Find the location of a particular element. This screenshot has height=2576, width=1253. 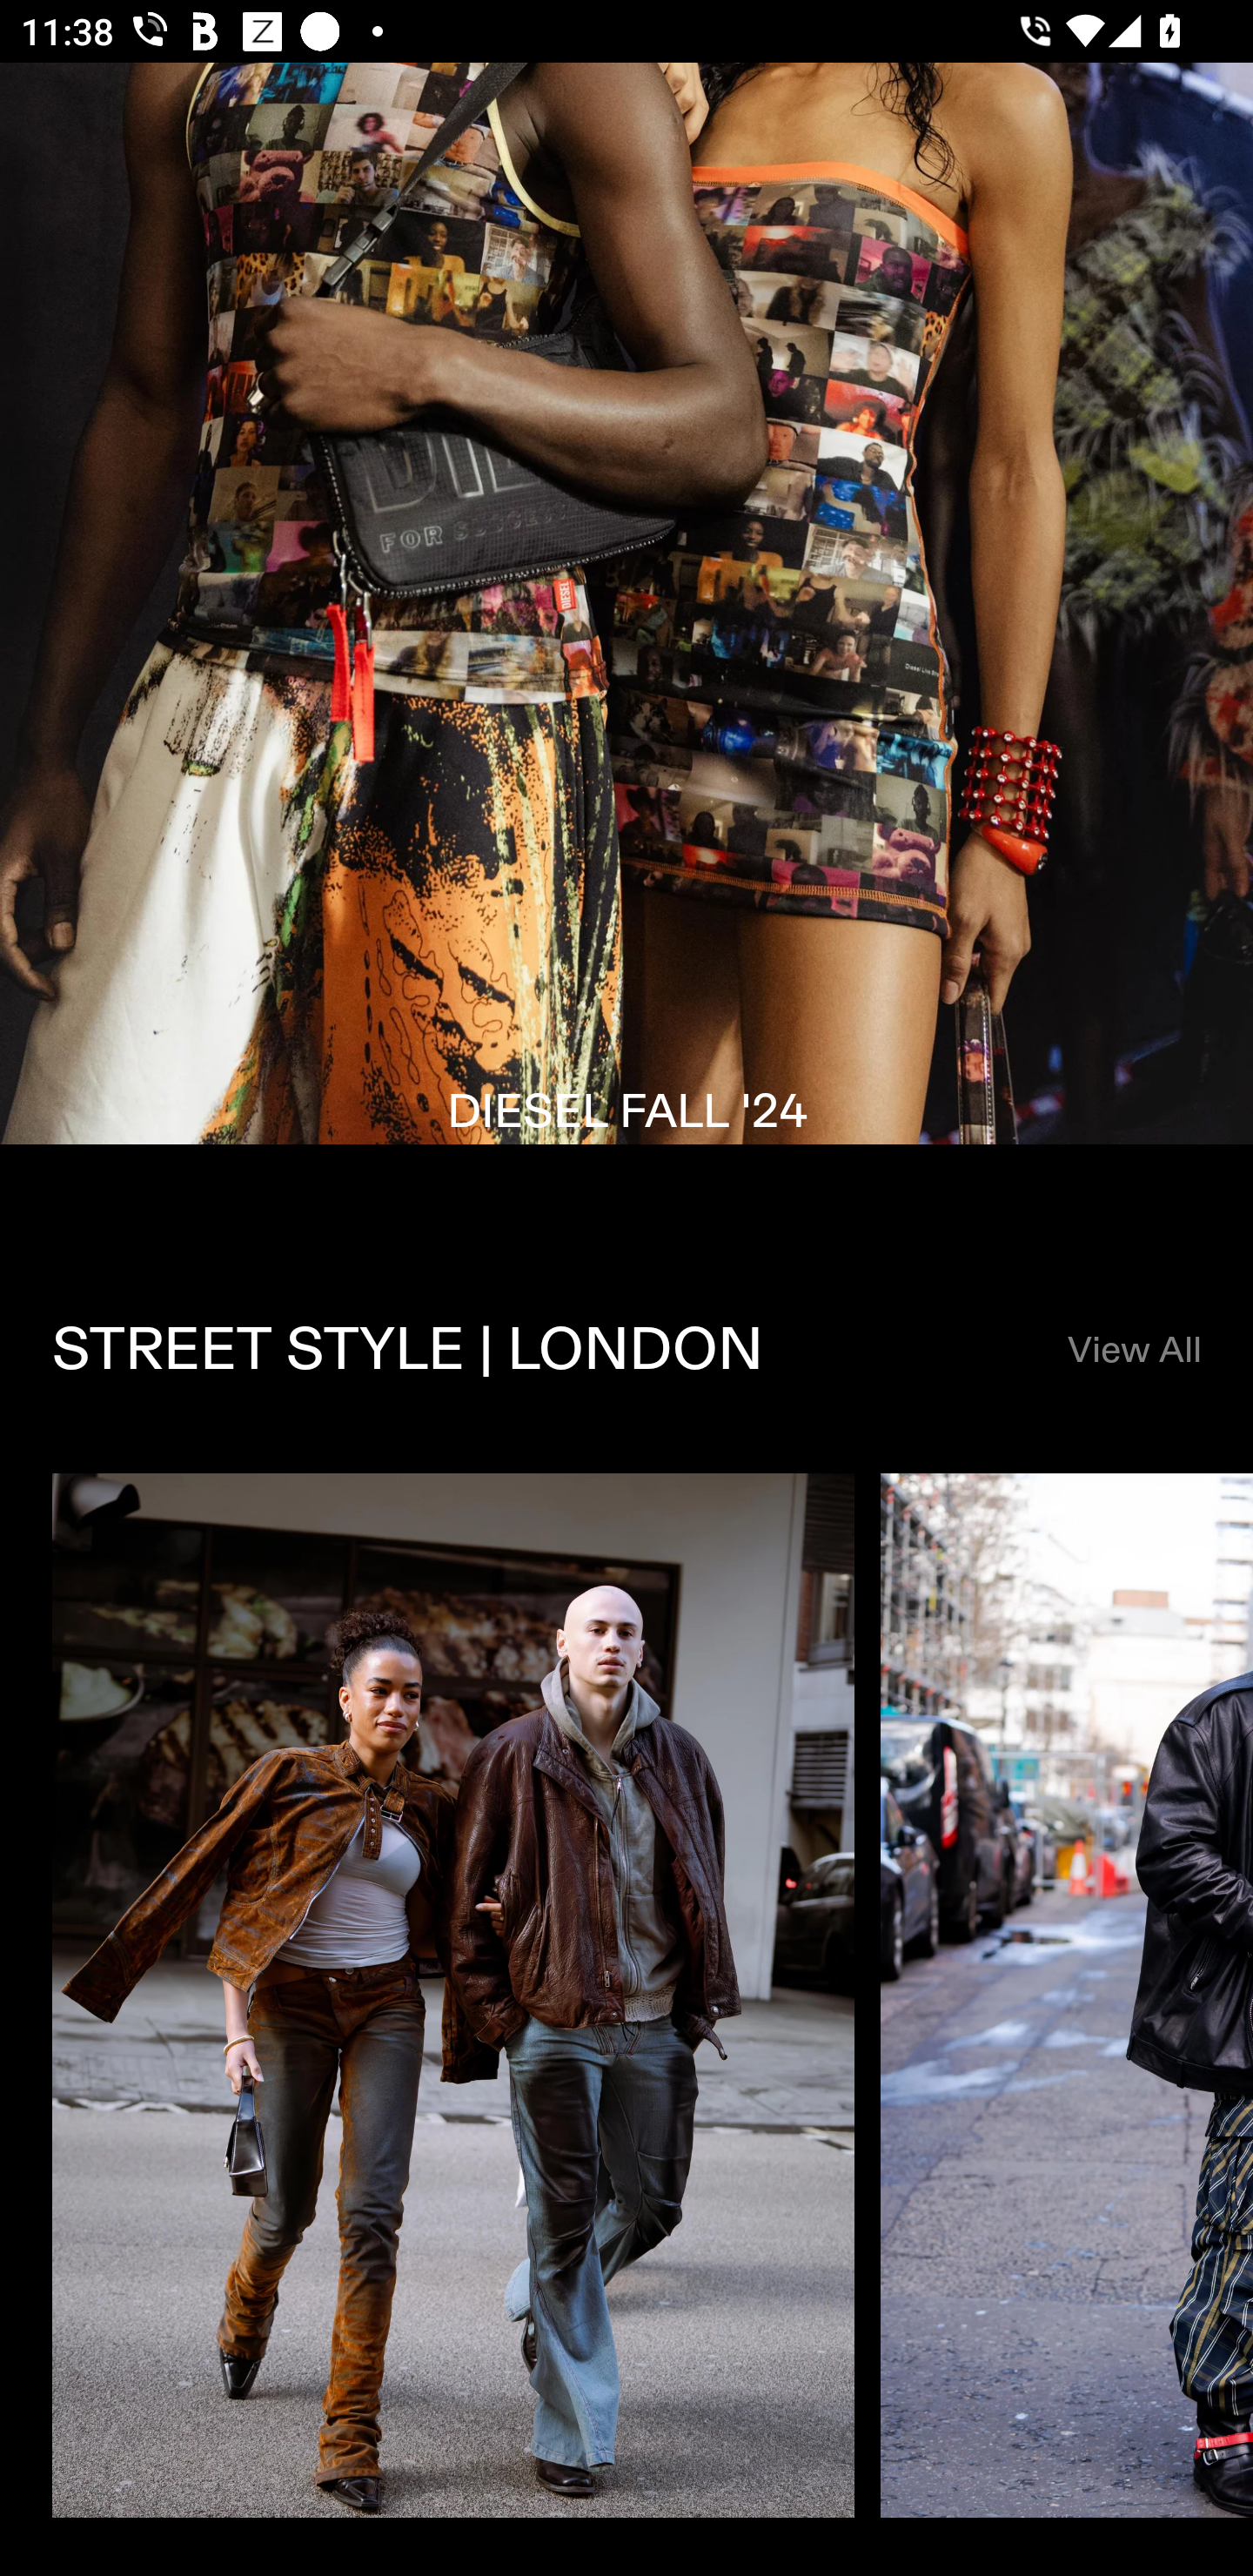

FIRST LOOKS DIESEL FALL '24 is located at coordinates (626, 645).